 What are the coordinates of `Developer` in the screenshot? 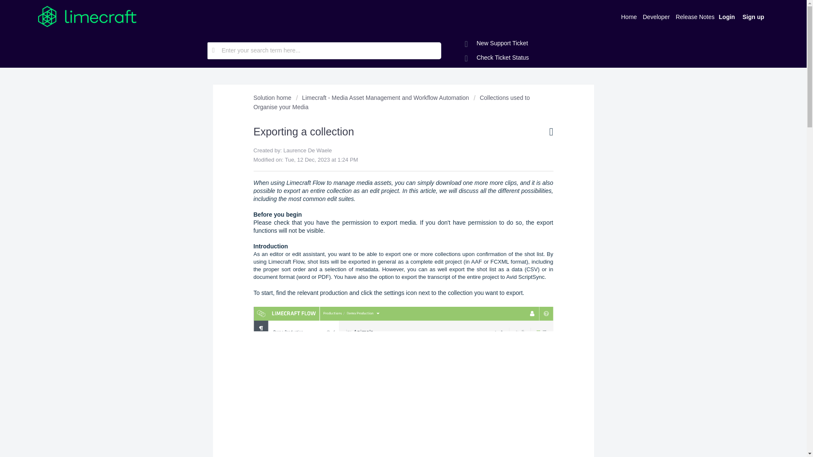 It's located at (656, 16).